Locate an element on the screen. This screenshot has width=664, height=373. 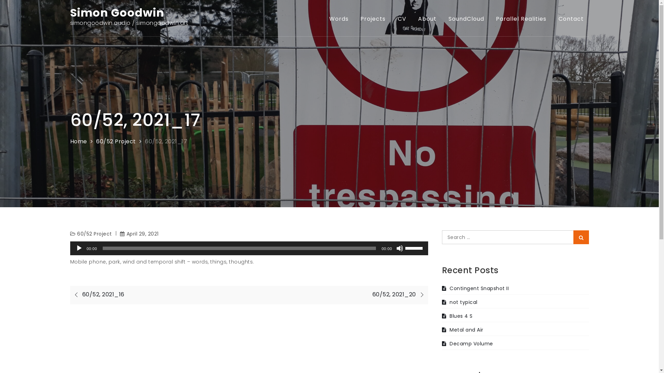
Decamp Volume is located at coordinates (468, 344).